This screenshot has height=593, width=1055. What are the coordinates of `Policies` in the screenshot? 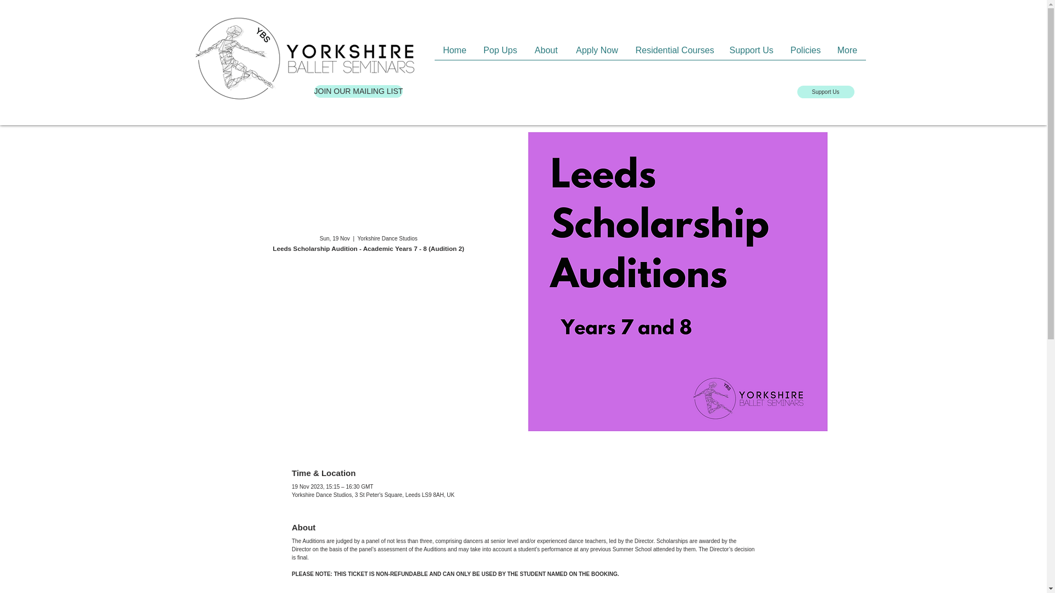 It's located at (806, 54).